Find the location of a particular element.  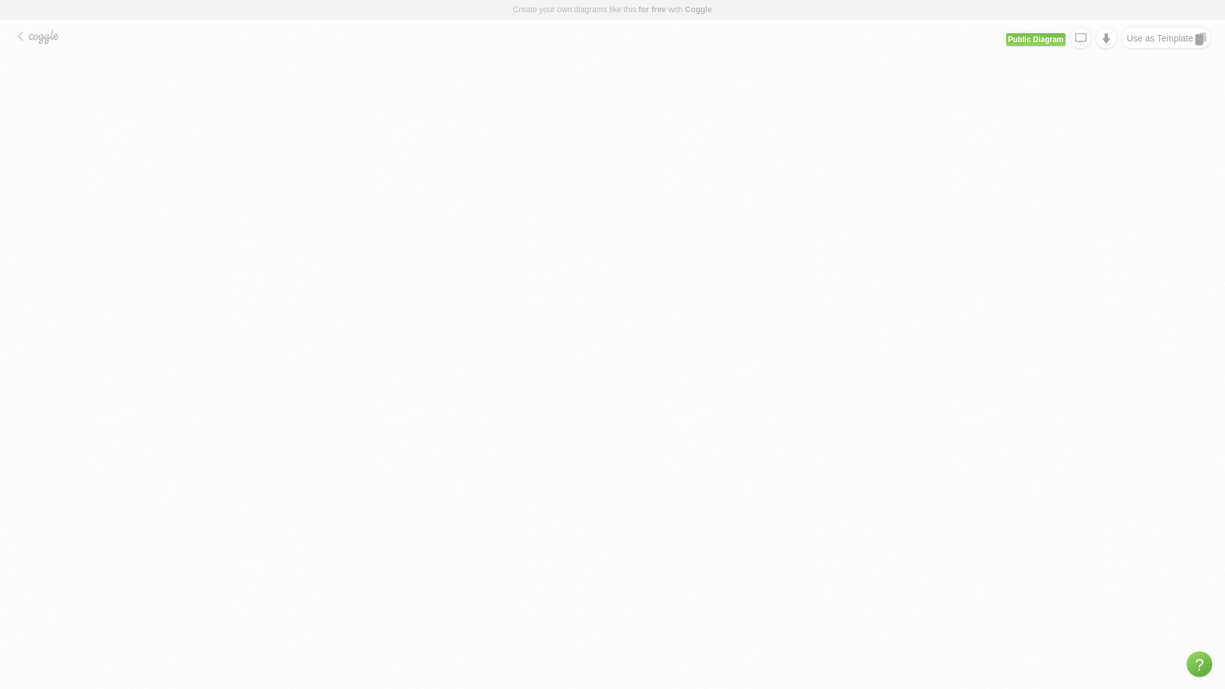

Present and Review. is located at coordinates (1081, 38).